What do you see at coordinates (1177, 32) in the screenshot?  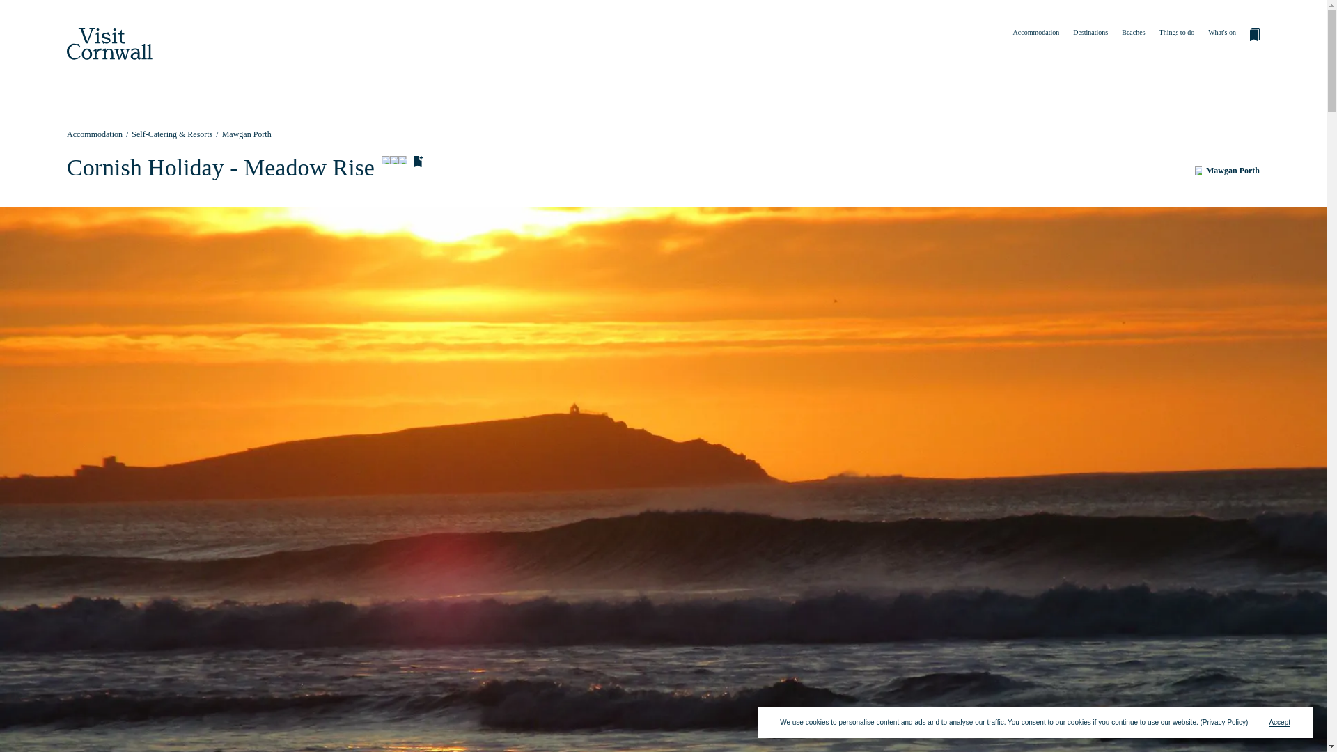 I see `Things to do` at bounding box center [1177, 32].